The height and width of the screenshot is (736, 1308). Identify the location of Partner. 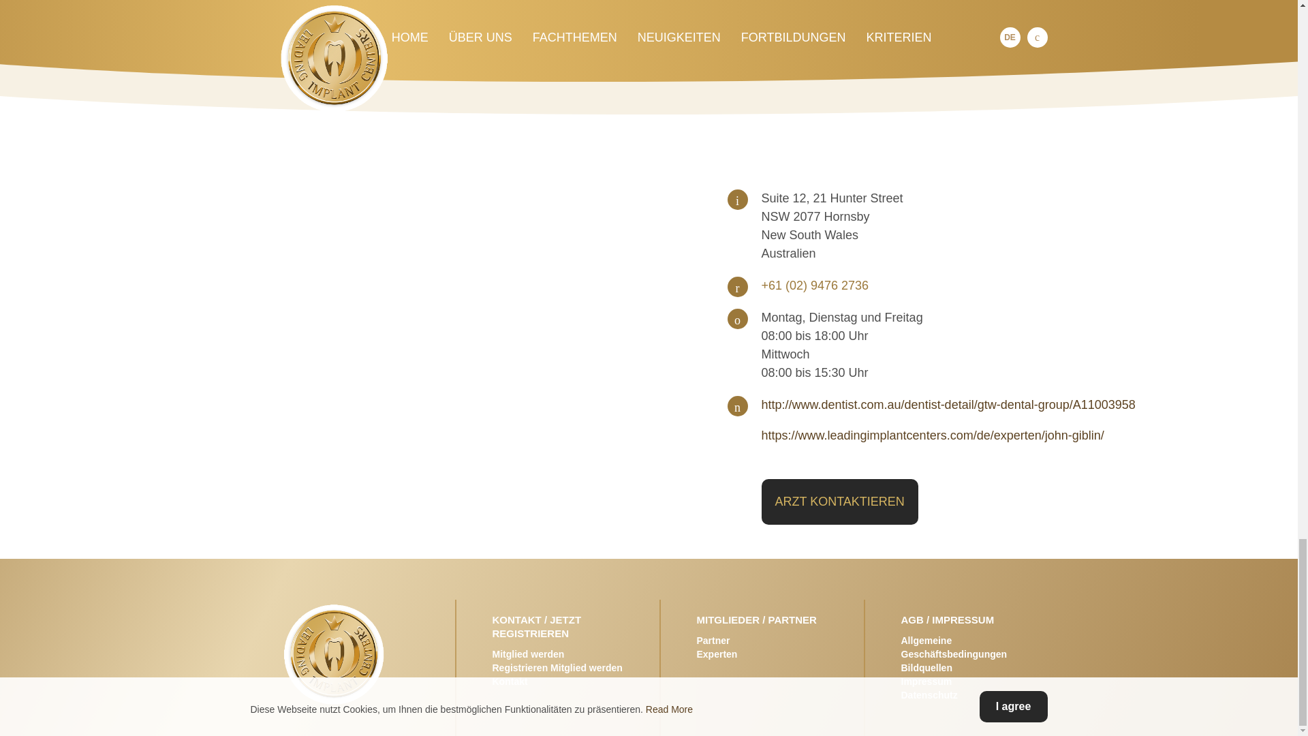
(713, 641).